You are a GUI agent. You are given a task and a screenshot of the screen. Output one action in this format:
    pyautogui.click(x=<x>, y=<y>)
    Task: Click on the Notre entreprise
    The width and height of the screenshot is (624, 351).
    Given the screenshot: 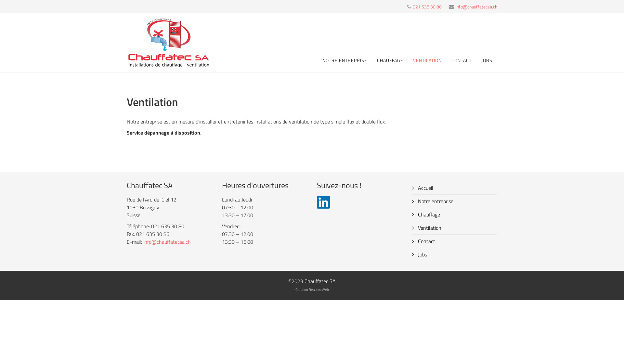 What is the action you would take?
    pyautogui.click(x=455, y=201)
    